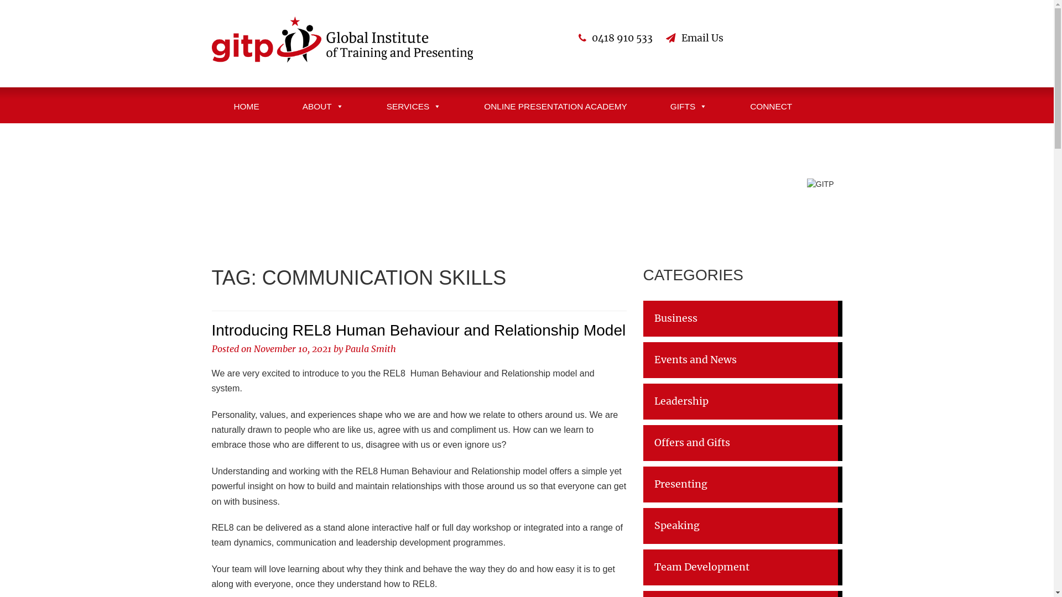 Image resolution: width=1062 pixels, height=597 pixels. I want to click on SERVICES, so click(414, 105).